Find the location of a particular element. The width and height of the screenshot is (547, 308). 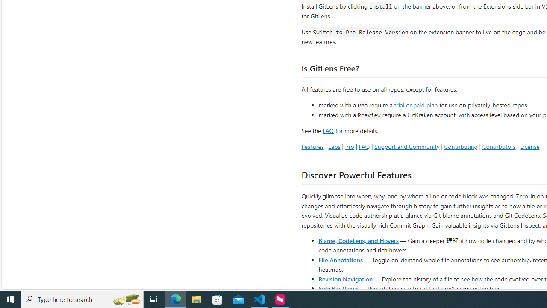

License is located at coordinates (530, 146).